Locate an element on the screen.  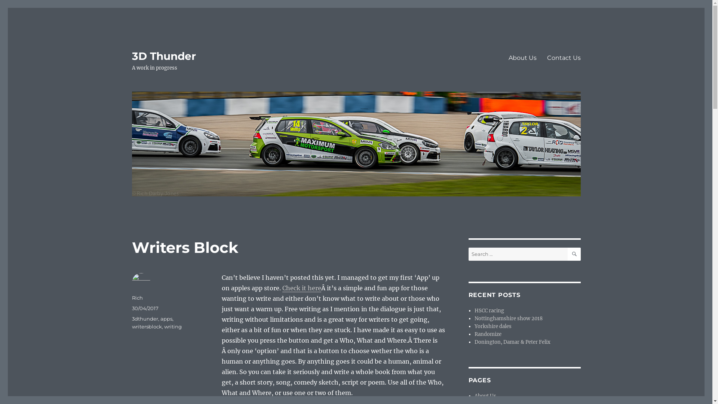
Rich is located at coordinates (137, 298).